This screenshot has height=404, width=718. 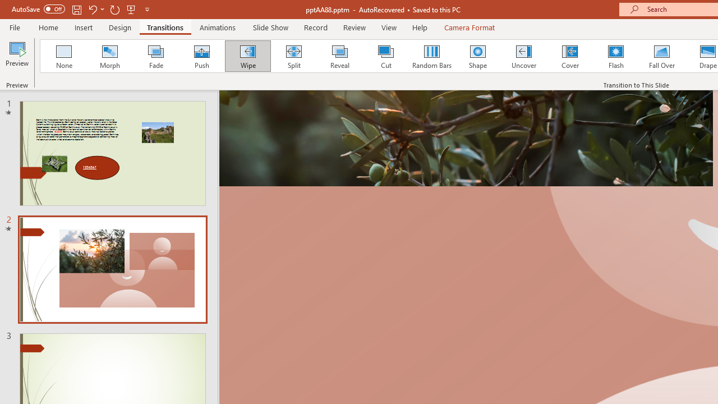 I want to click on Save, so click(x=76, y=9).